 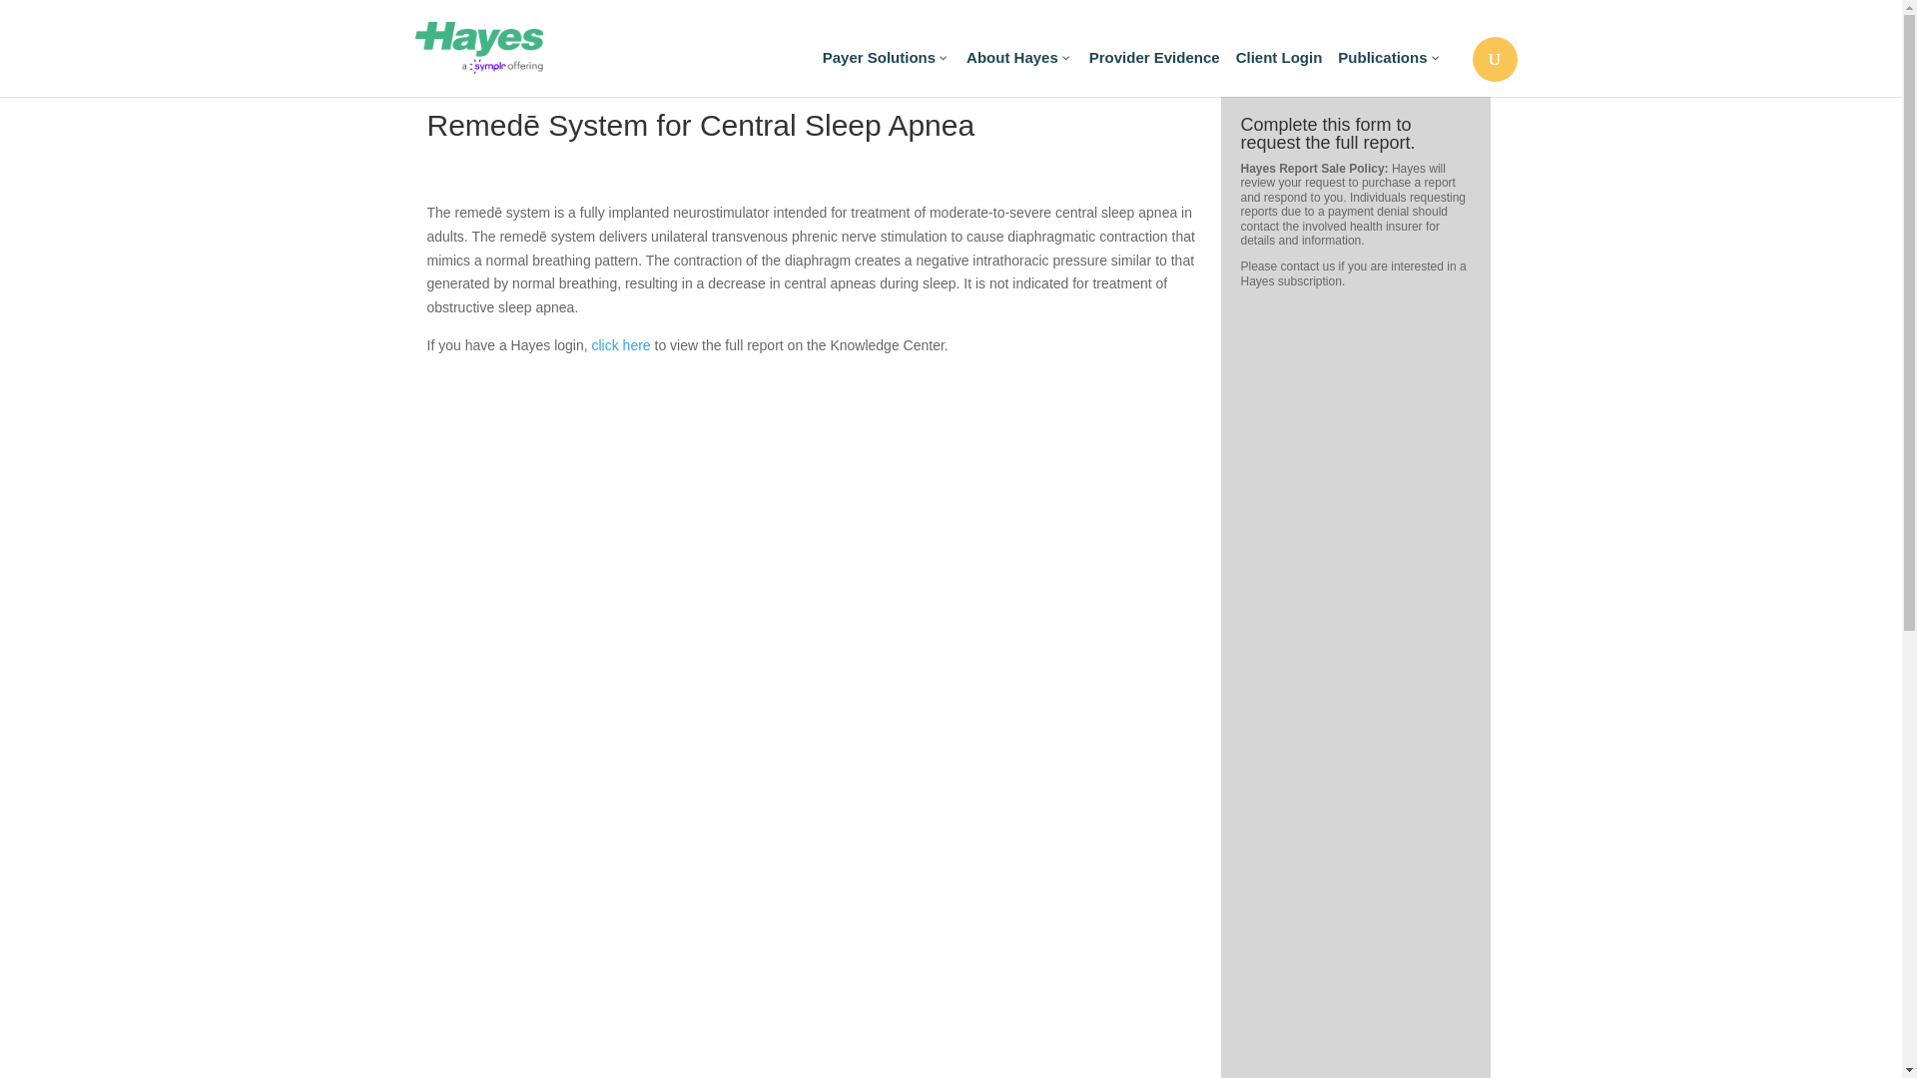 I want to click on Provider Evidence, so click(x=1154, y=69).